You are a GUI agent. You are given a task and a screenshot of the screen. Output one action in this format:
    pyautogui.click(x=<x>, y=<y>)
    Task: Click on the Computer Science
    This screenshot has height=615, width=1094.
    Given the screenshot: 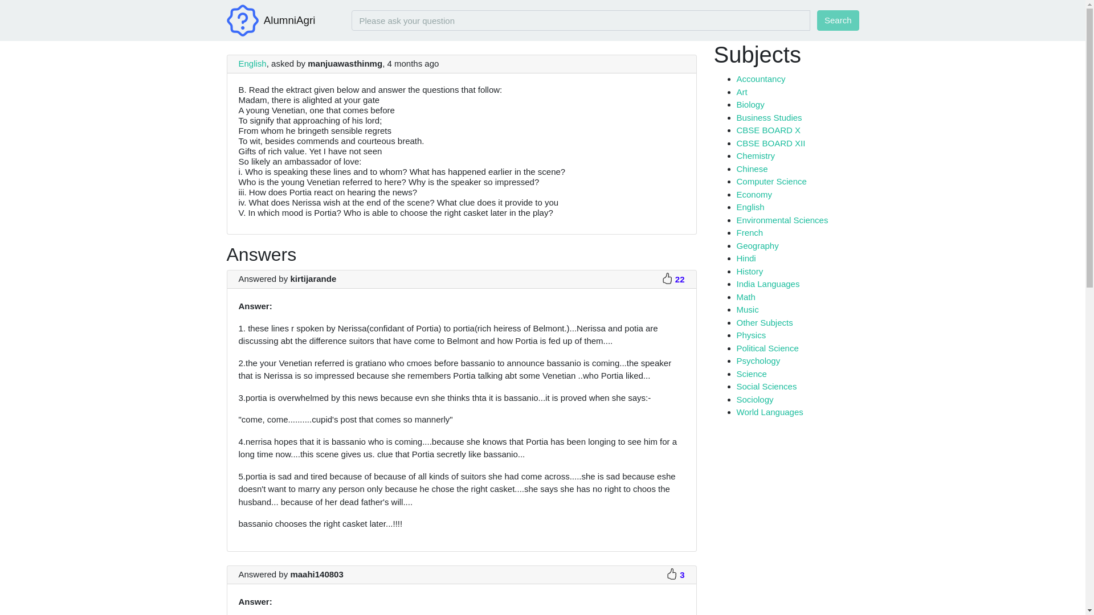 What is the action you would take?
    pyautogui.click(x=771, y=181)
    